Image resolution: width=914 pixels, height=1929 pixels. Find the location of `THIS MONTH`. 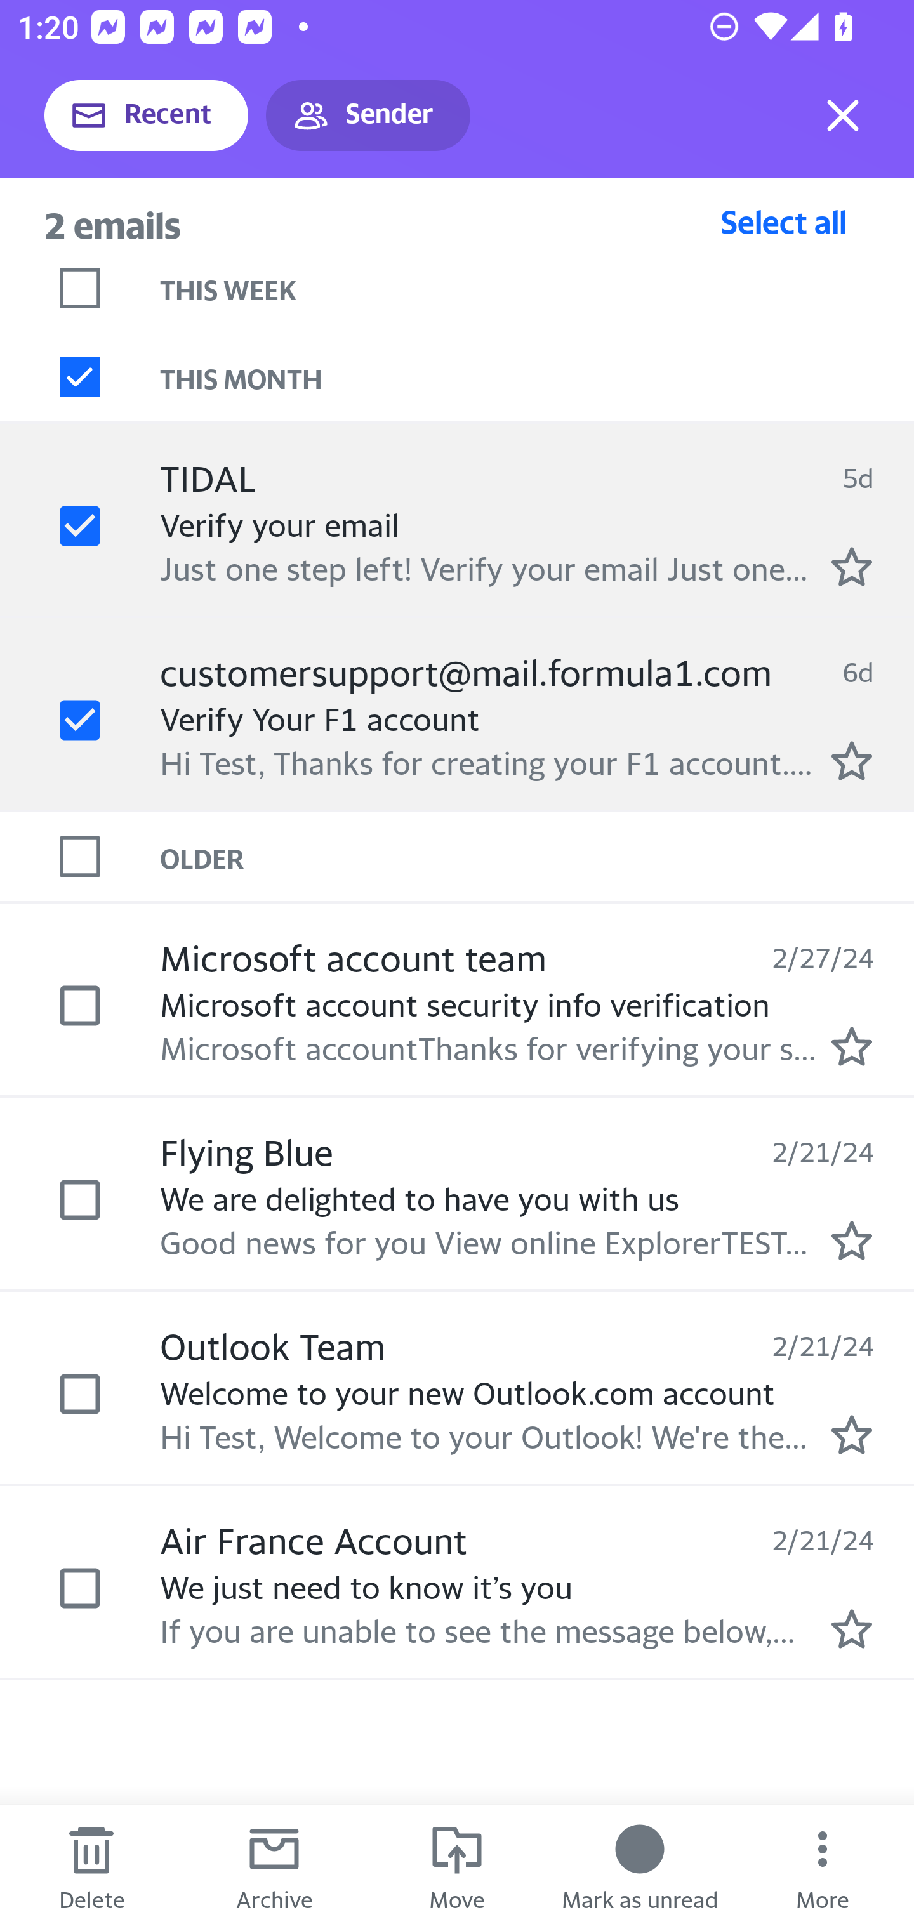

THIS MONTH is located at coordinates (537, 377).